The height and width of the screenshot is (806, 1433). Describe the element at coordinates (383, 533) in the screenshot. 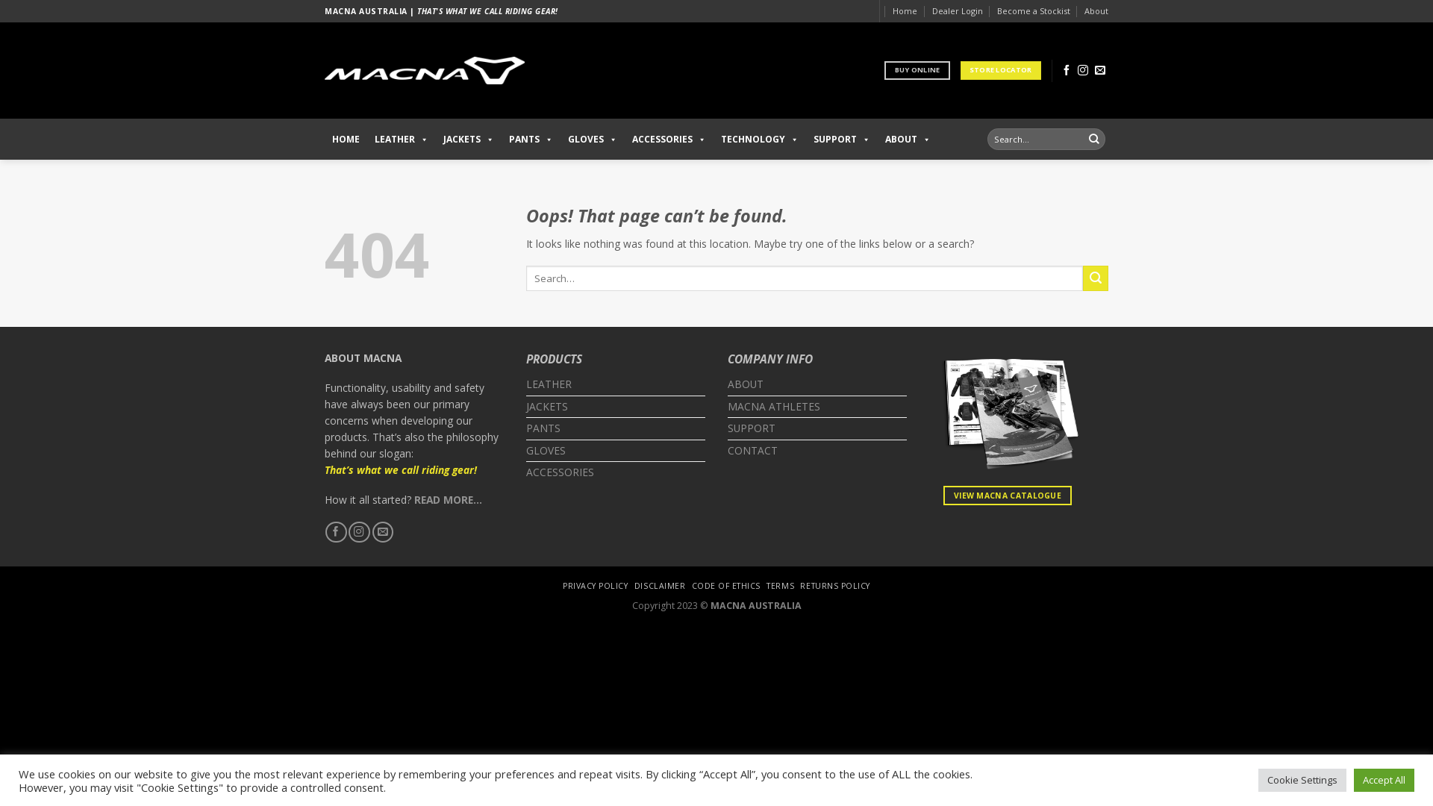

I see `Send us an email` at that location.